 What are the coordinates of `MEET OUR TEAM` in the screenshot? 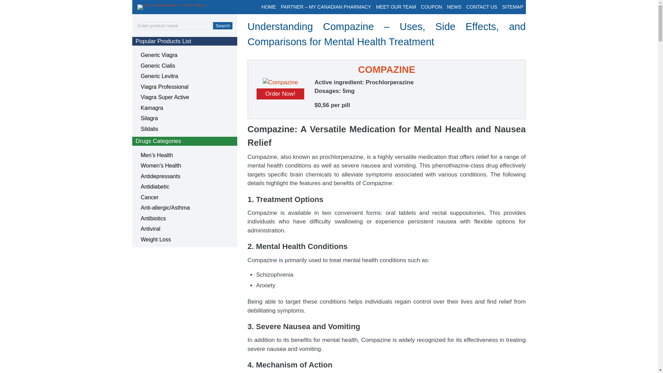 It's located at (396, 7).